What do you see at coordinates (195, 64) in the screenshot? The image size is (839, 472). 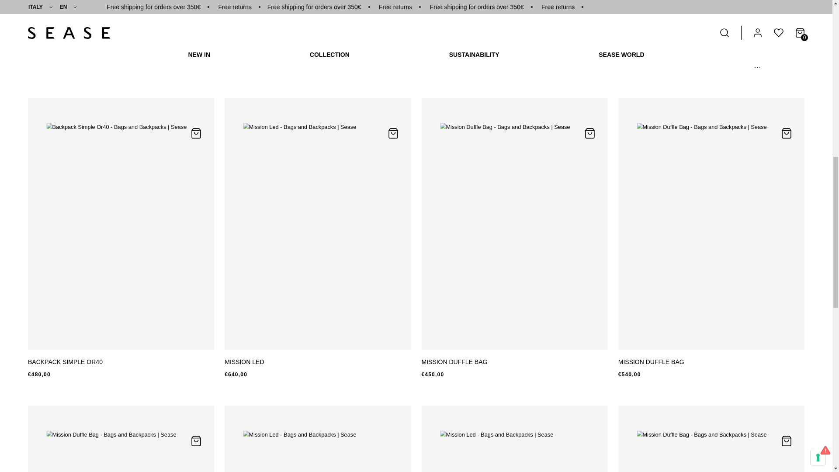 I see `Bags and Backpacks` at bounding box center [195, 64].